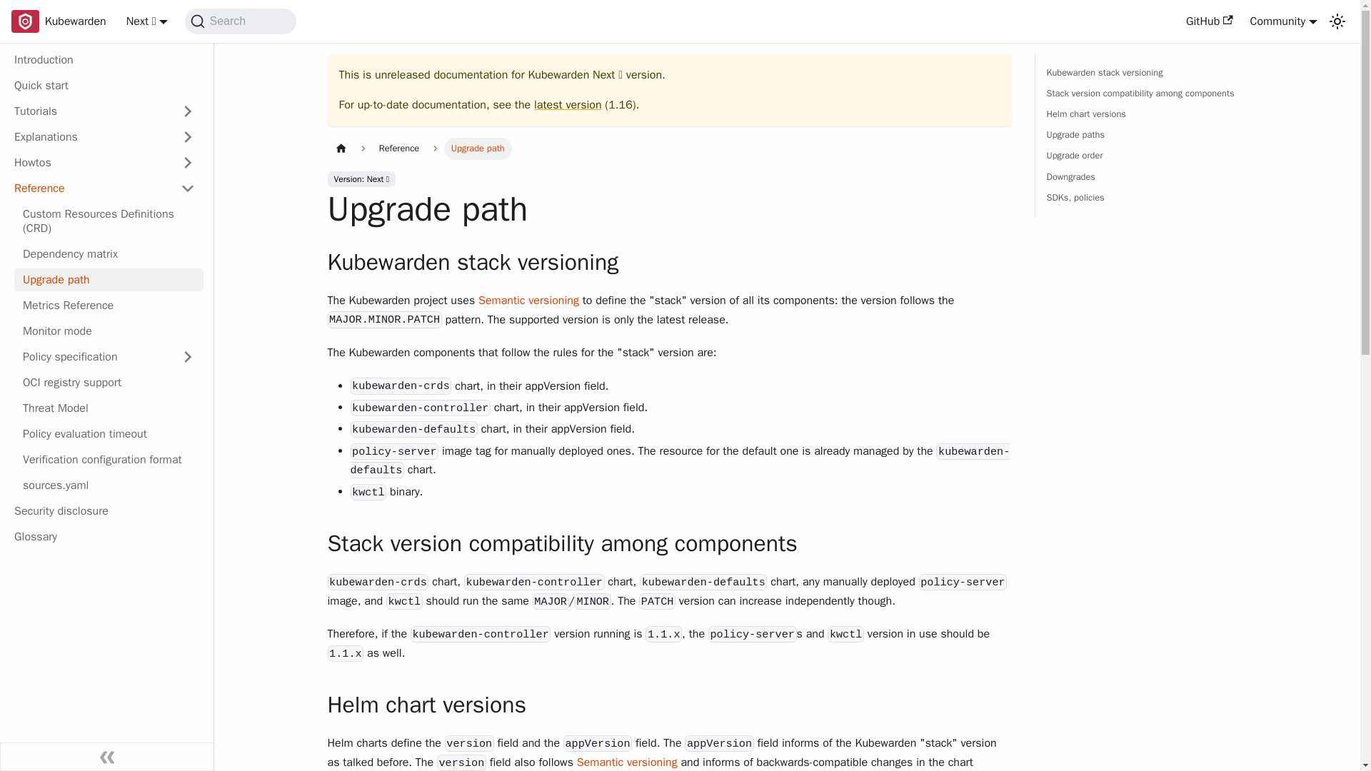 Image resolution: width=1371 pixels, height=771 pixels. I want to click on Dependency matrix, so click(109, 254).